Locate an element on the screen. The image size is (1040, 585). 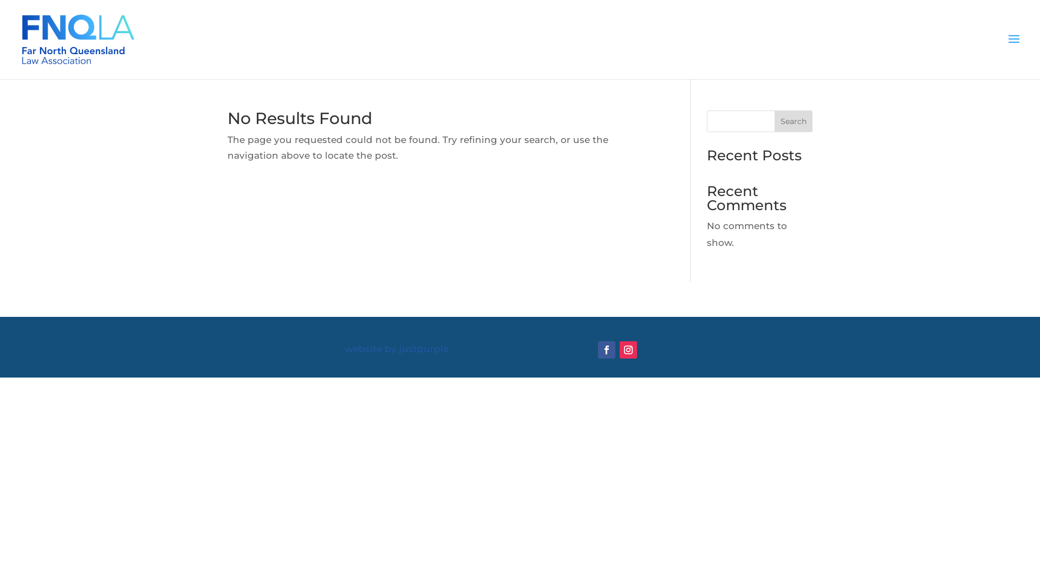
Search is located at coordinates (794, 121).